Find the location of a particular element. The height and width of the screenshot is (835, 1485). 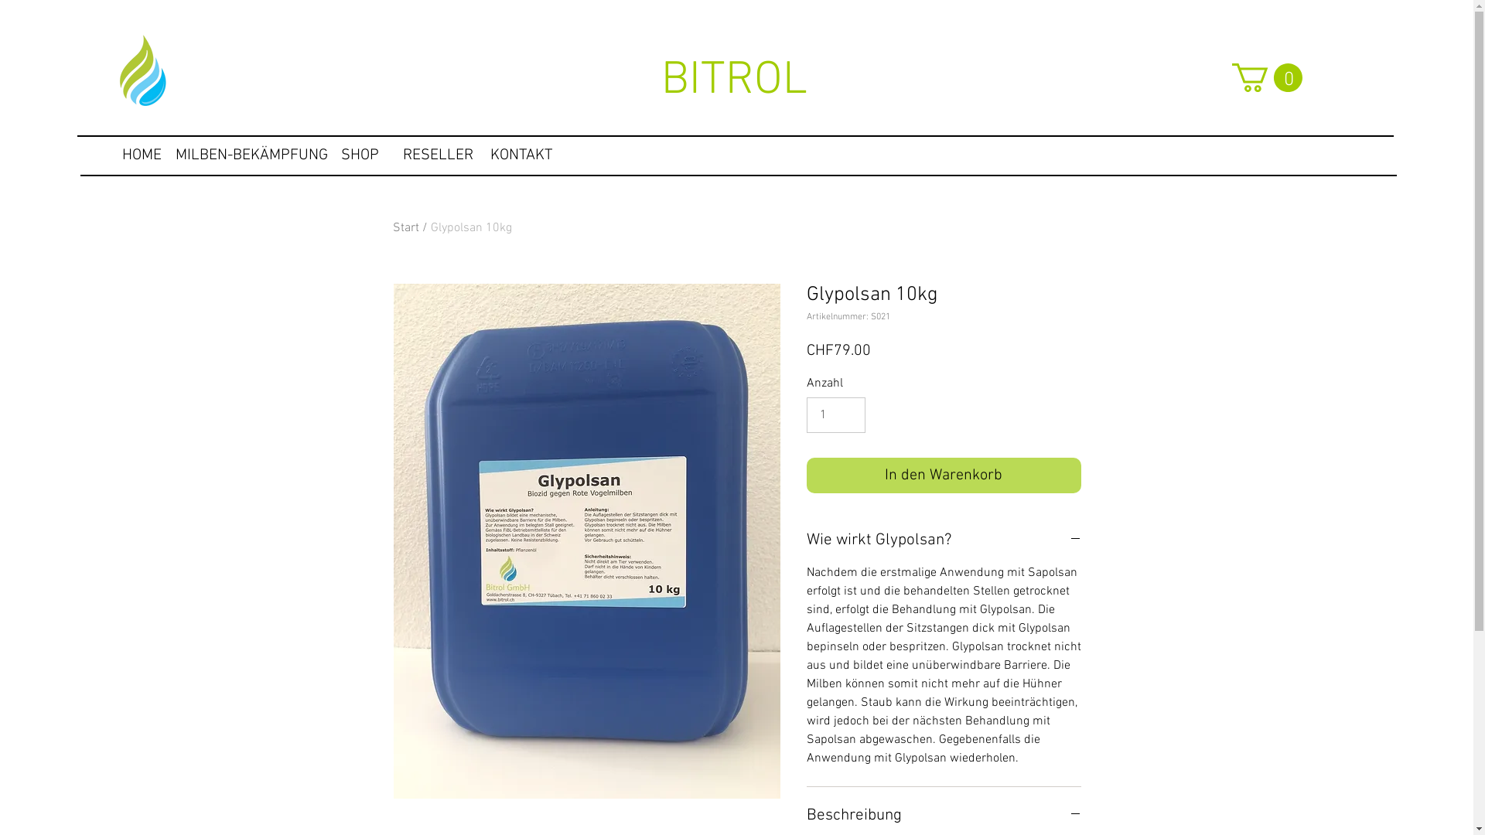

SHOP is located at coordinates (359, 155).